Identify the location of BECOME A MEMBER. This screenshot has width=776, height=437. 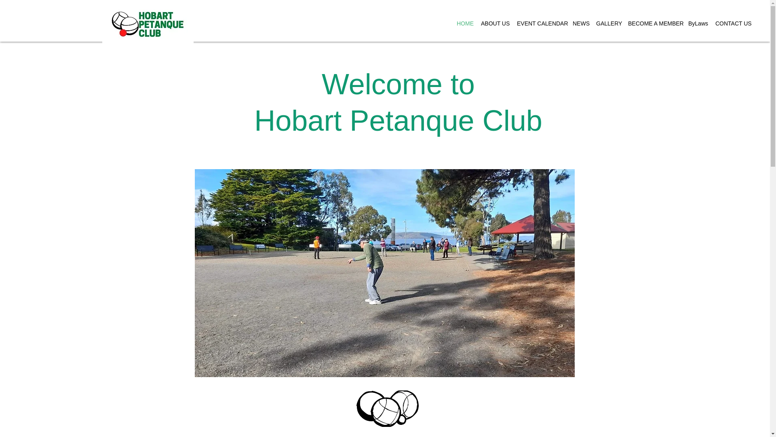
(654, 23).